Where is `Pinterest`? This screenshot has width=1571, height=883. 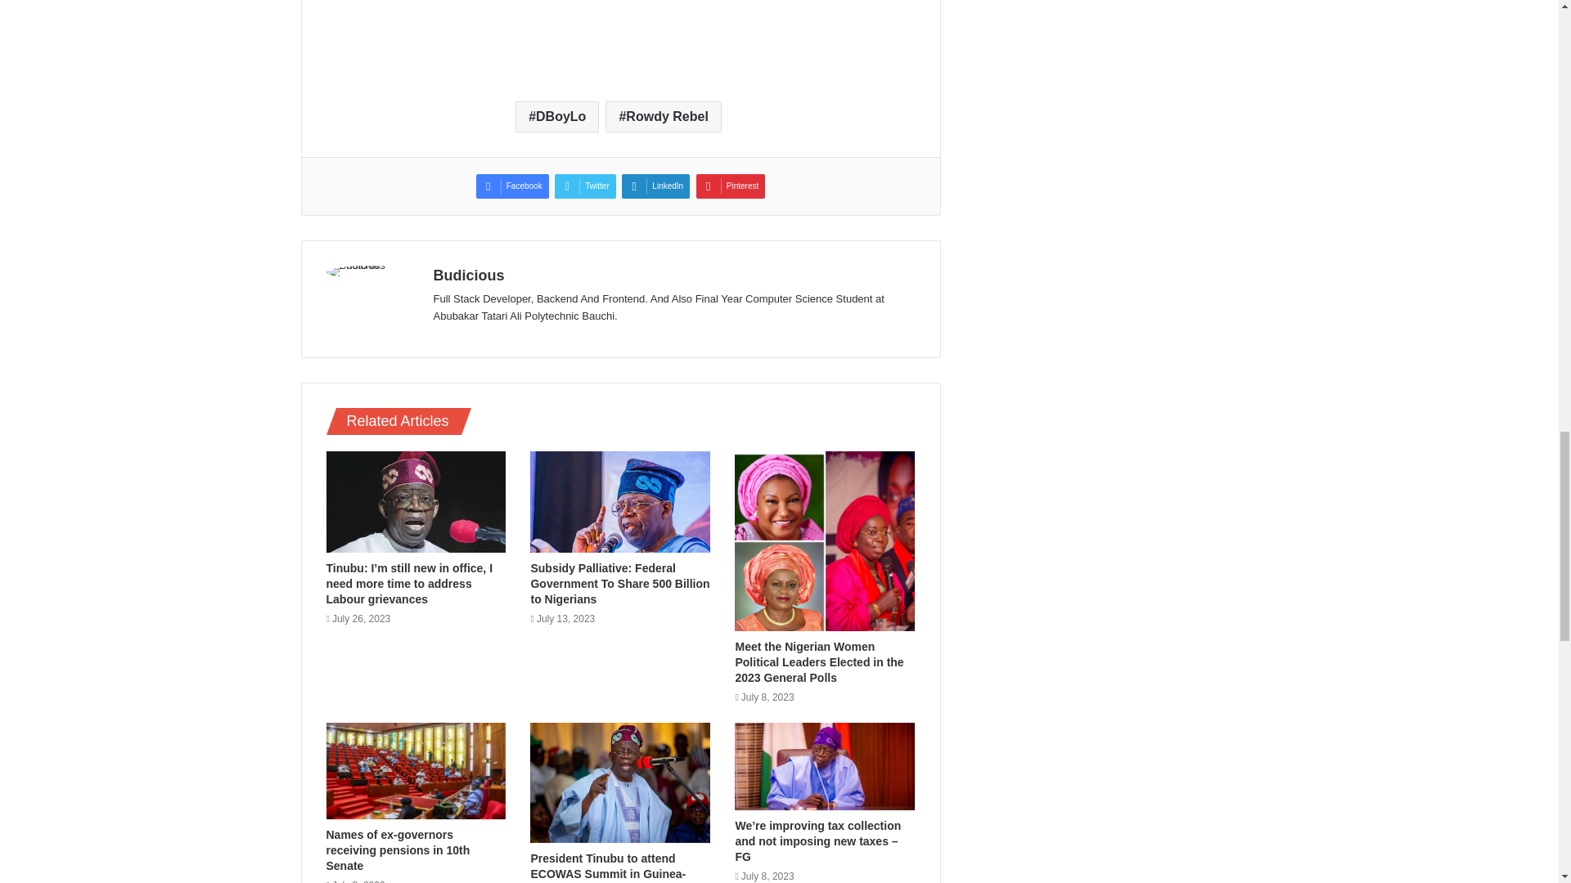 Pinterest is located at coordinates (730, 186).